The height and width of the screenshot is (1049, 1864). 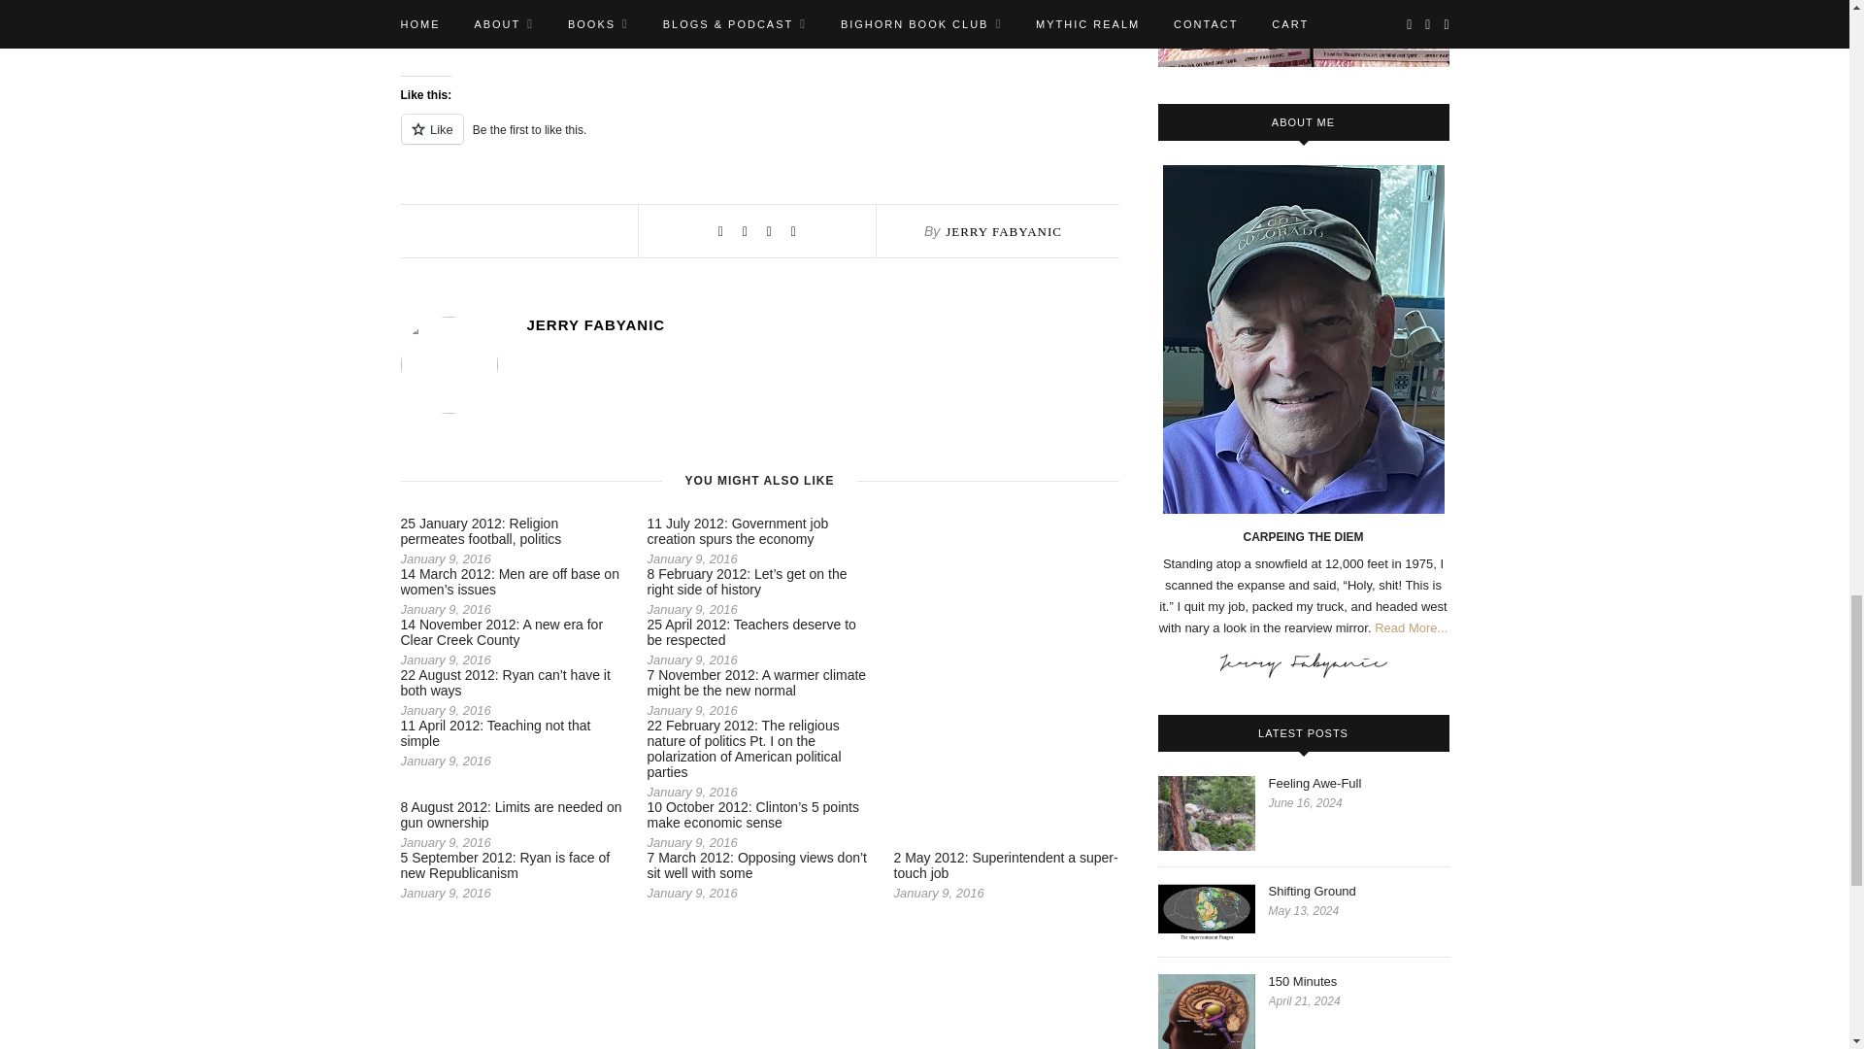 I want to click on Like or Reblog, so click(x=759, y=140).